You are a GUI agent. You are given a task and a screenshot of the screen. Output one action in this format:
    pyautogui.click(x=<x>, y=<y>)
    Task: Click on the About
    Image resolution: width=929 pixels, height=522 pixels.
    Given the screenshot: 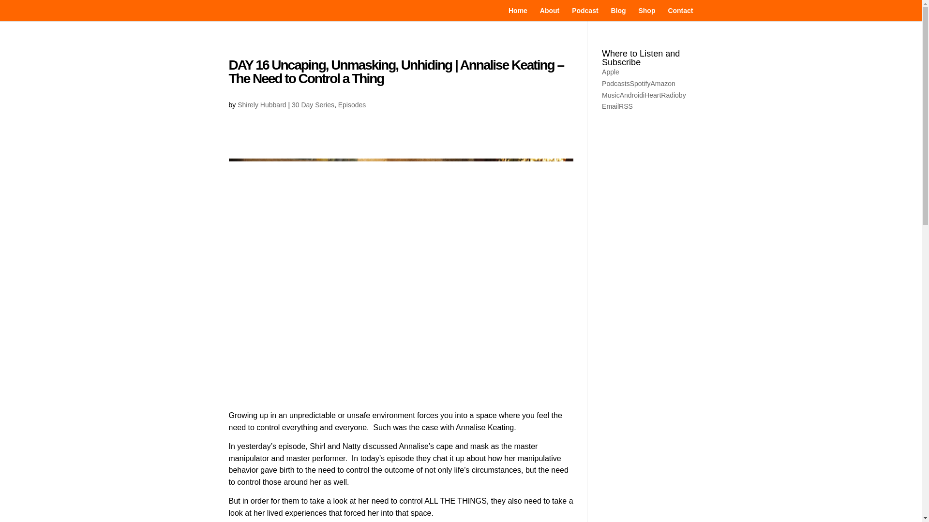 What is the action you would take?
    pyautogui.click(x=549, y=14)
    